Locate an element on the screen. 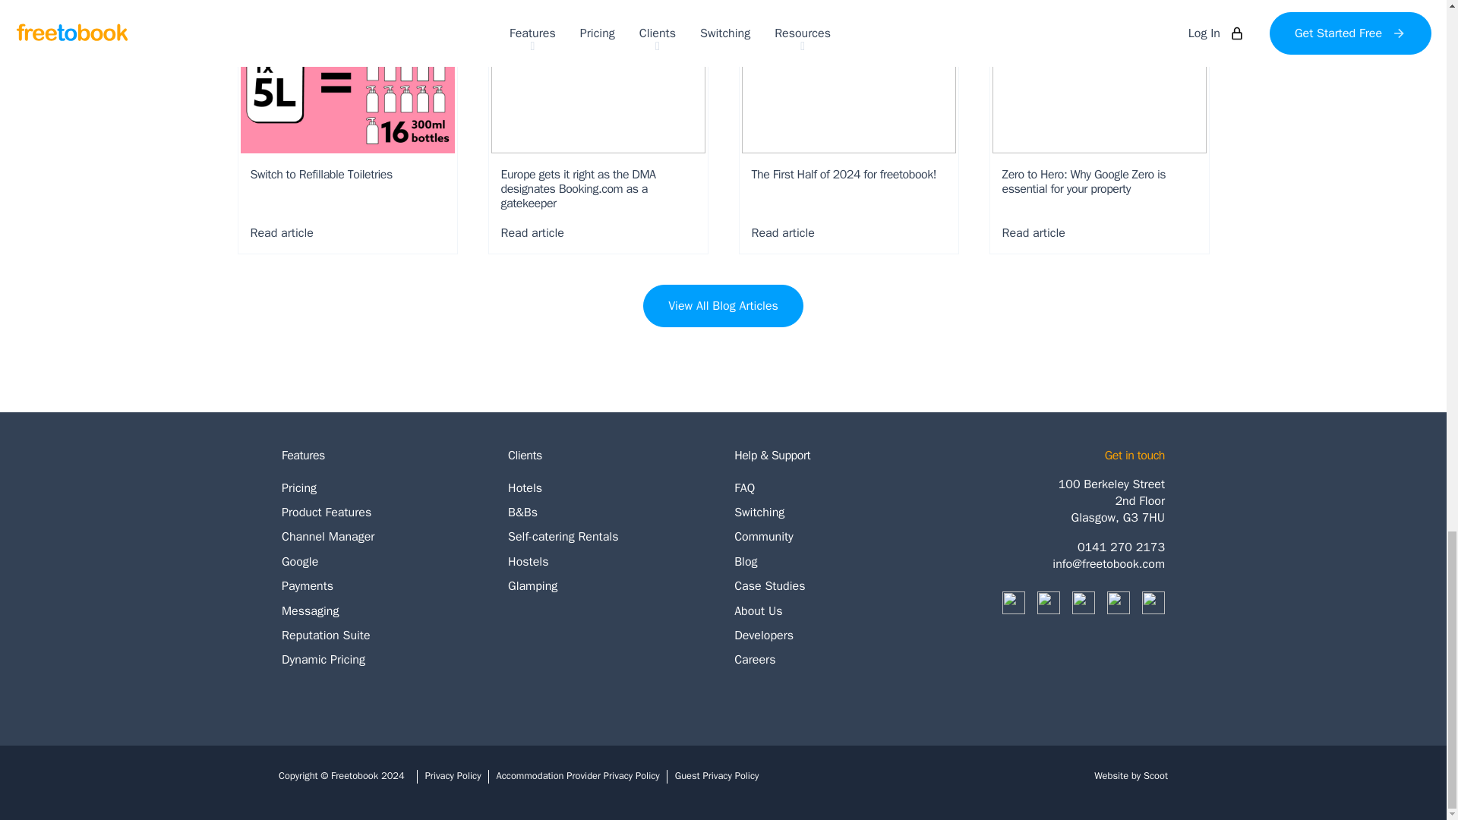  View All Blog Articles is located at coordinates (723, 305).